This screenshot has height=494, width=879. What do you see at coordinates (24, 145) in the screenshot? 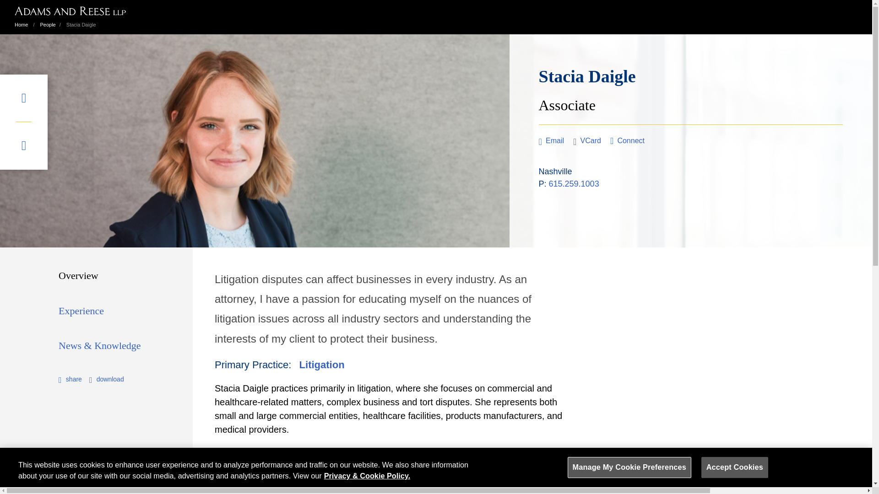
I see `search` at bounding box center [24, 145].